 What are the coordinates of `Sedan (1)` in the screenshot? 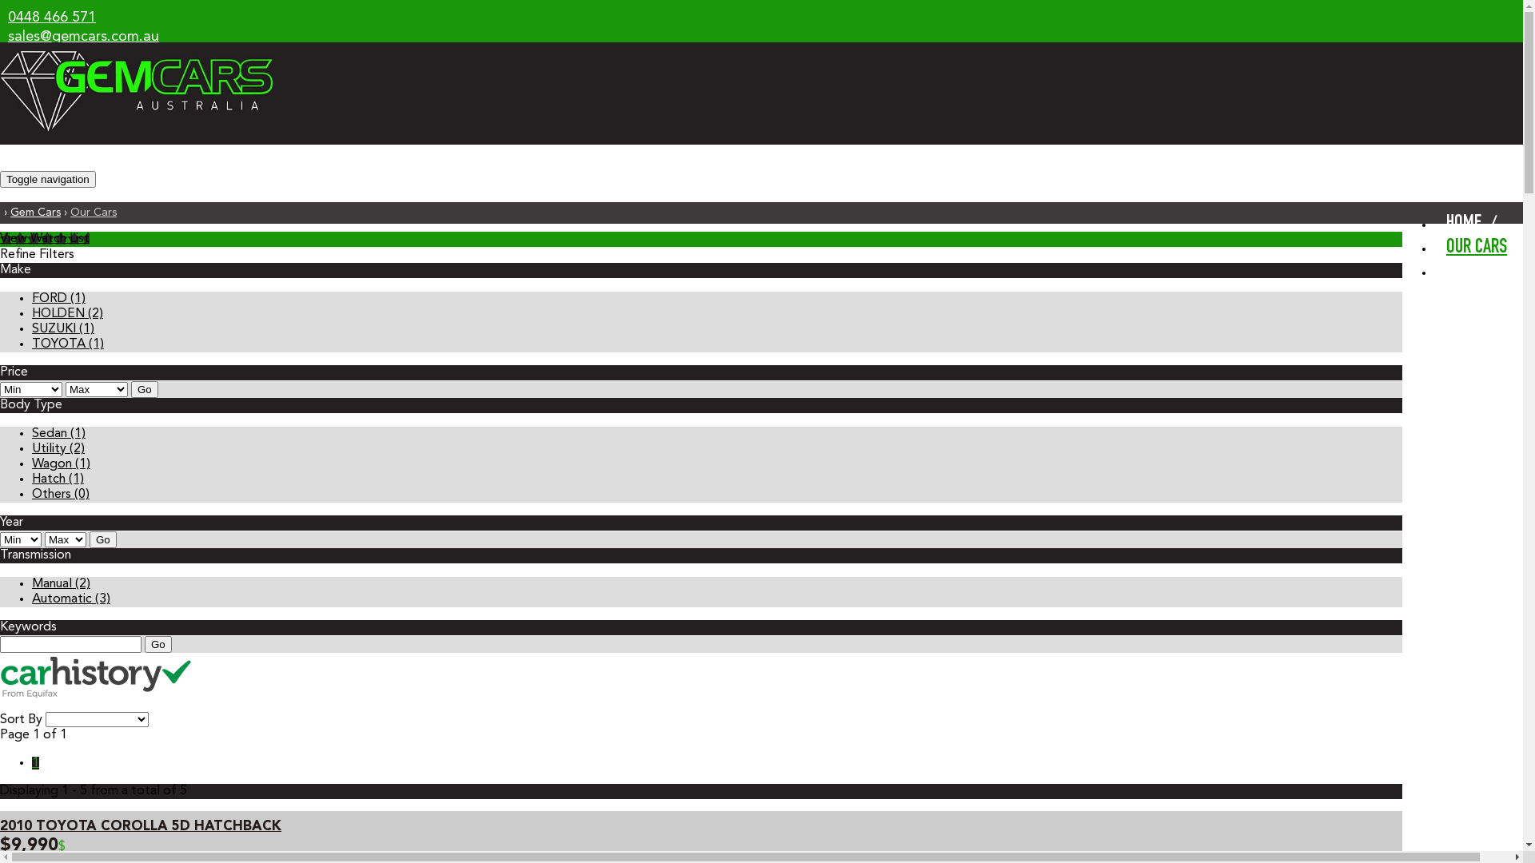 It's located at (59, 434).